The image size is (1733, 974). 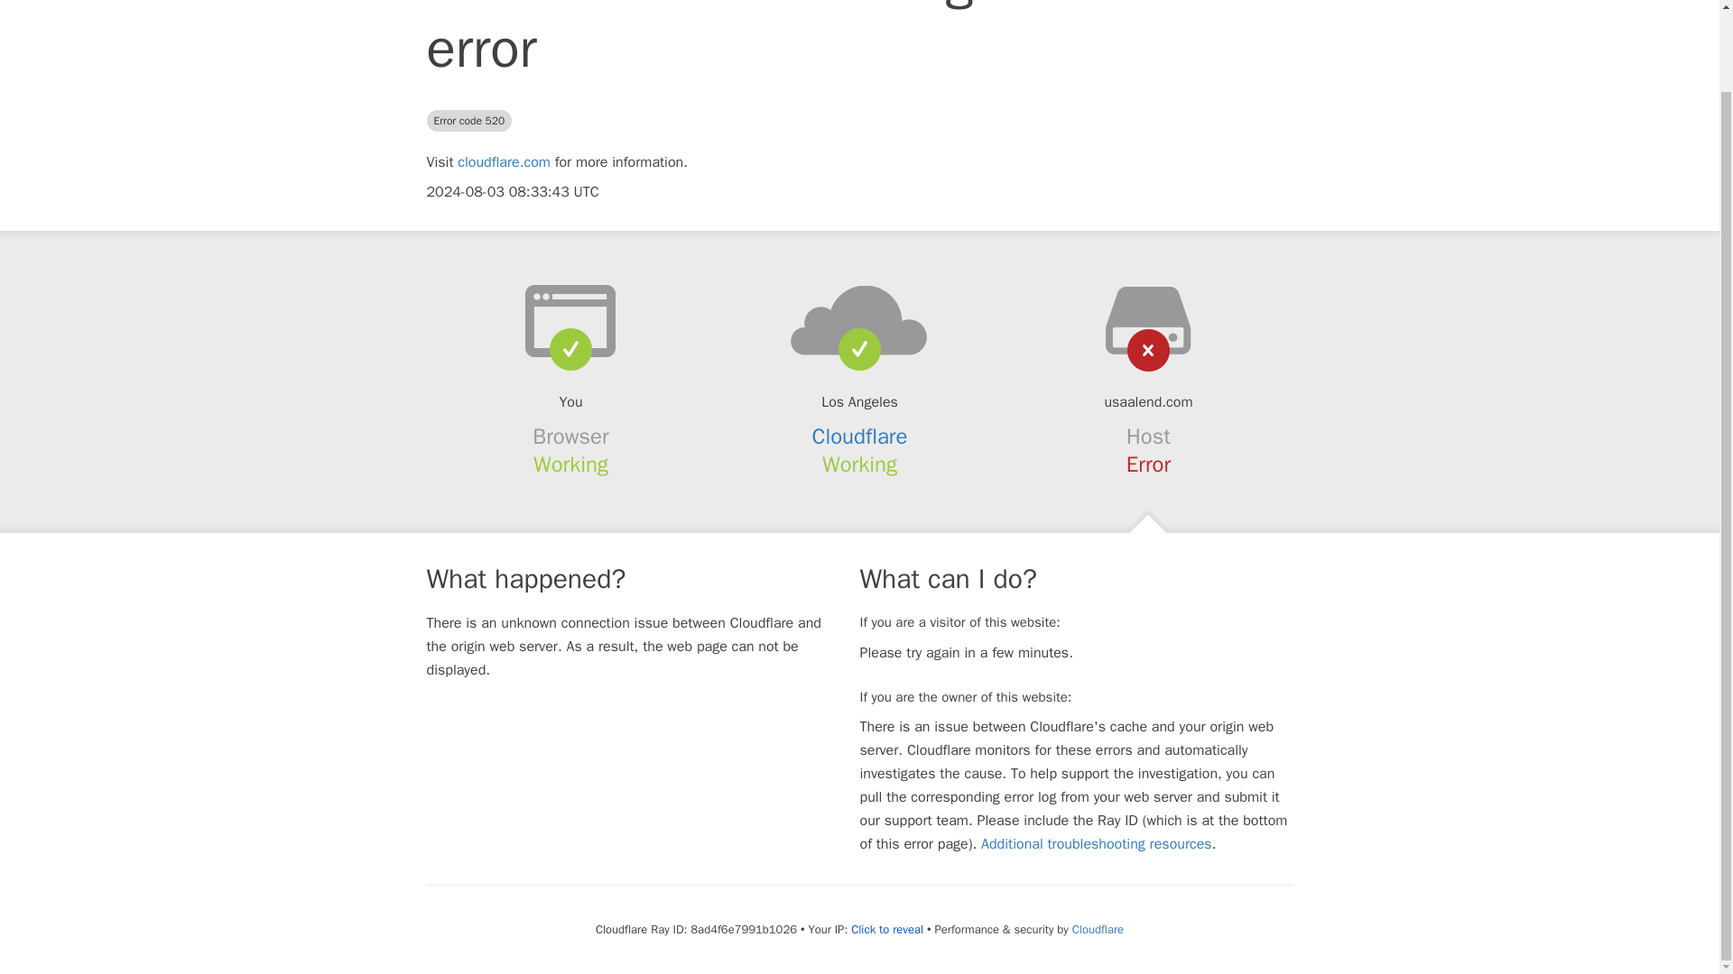 What do you see at coordinates (1098, 929) in the screenshot?
I see `Cloudflare` at bounding box center [1098, 929].